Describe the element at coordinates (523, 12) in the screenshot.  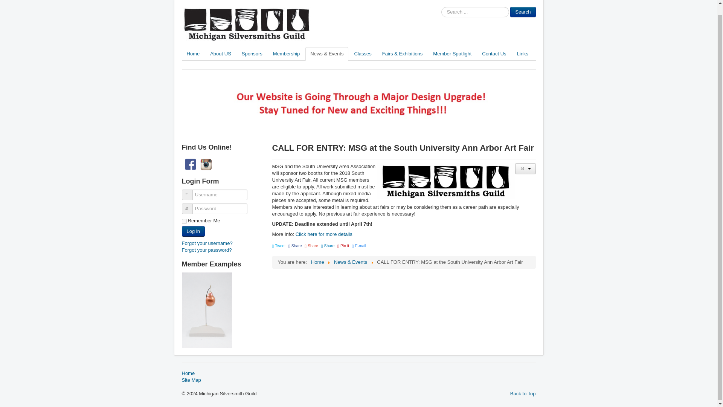
I see `Search` at that location.